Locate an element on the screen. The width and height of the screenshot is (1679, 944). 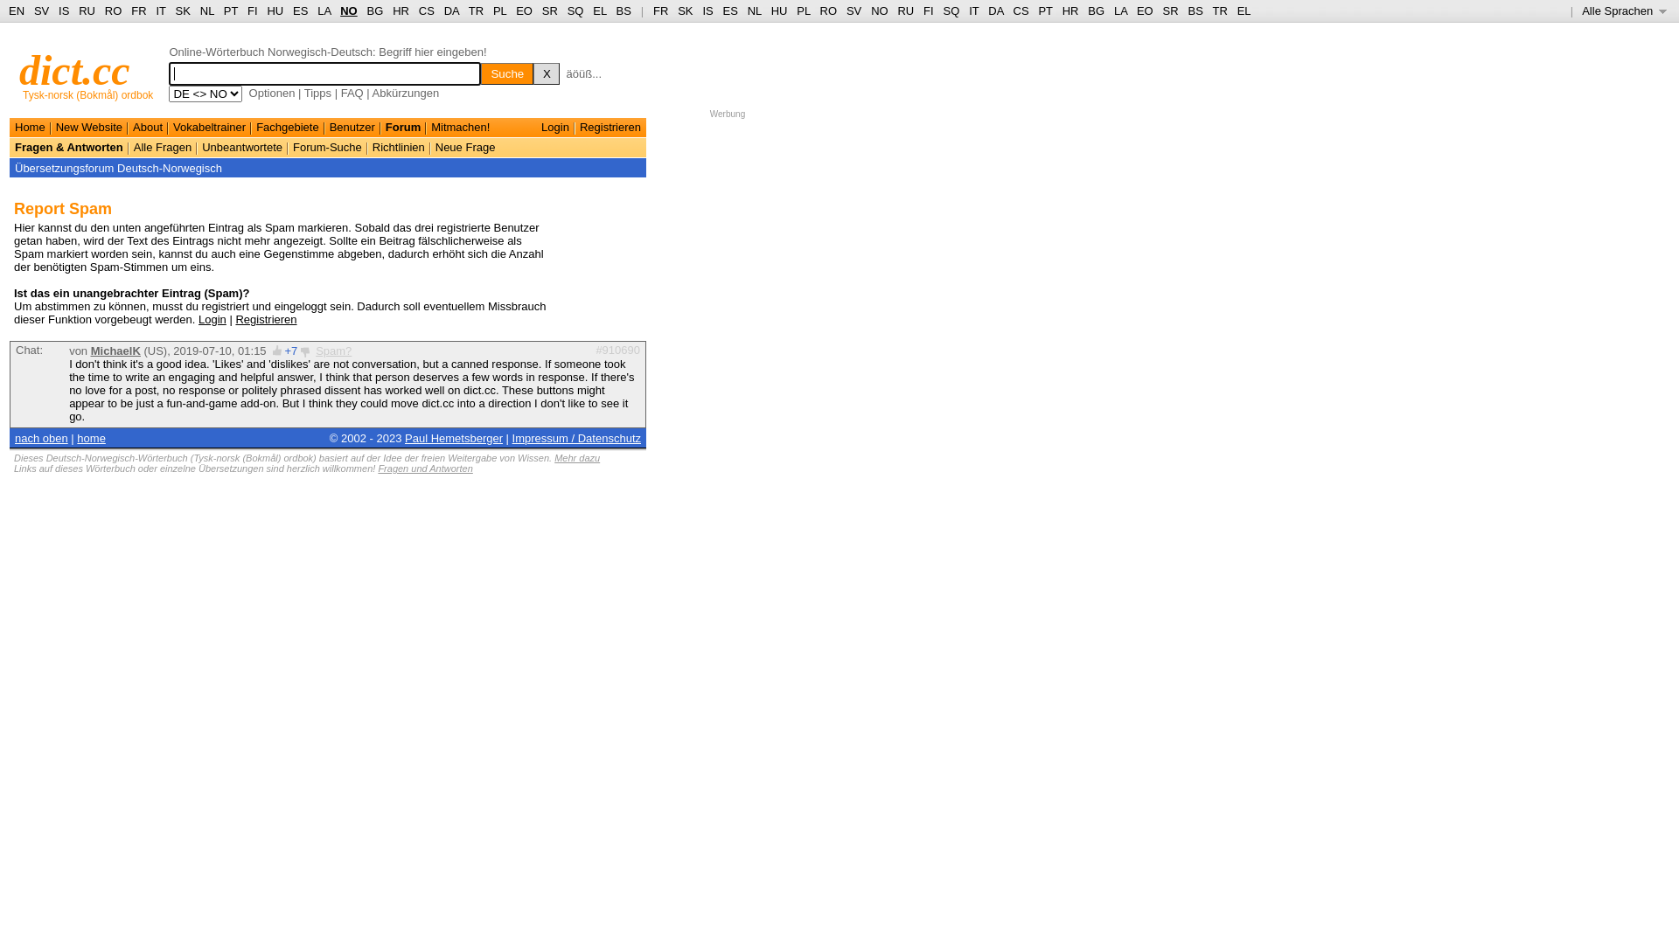
NL is located at coordinates (206, 10).